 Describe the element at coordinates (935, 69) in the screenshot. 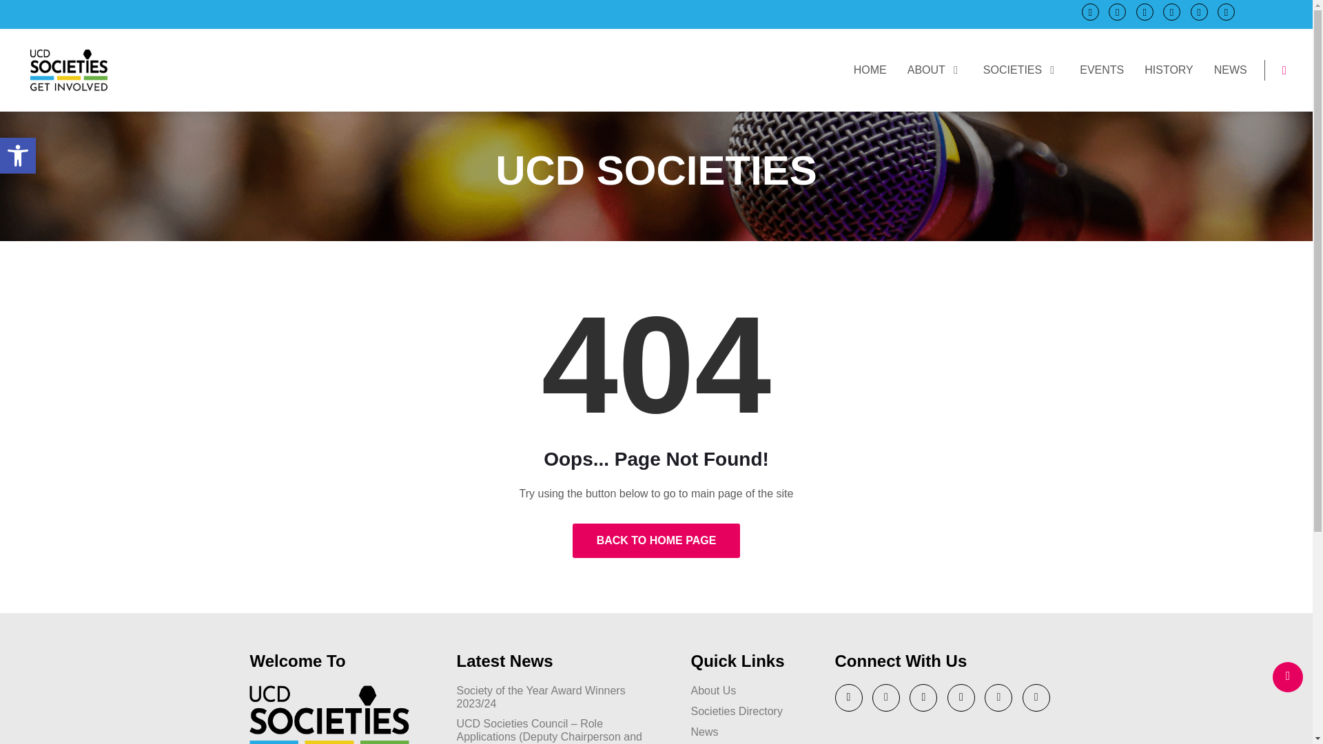

I see `ABOUT` at that location.